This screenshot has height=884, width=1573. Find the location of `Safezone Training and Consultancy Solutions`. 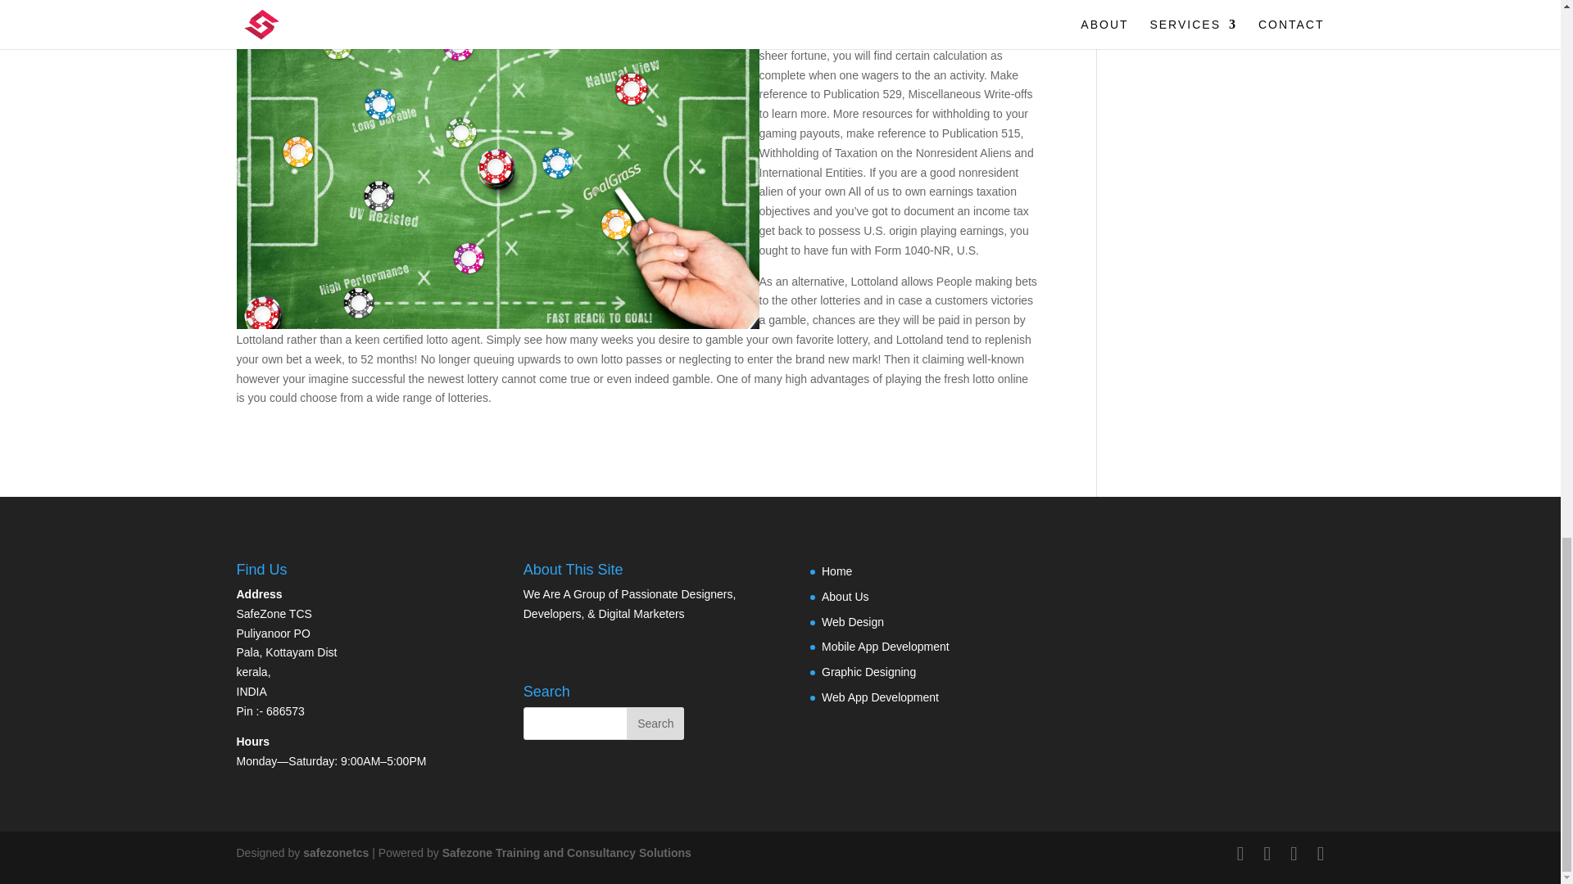

Safezone Training and Consultancy Solutions is located at coordinates (567, 852).